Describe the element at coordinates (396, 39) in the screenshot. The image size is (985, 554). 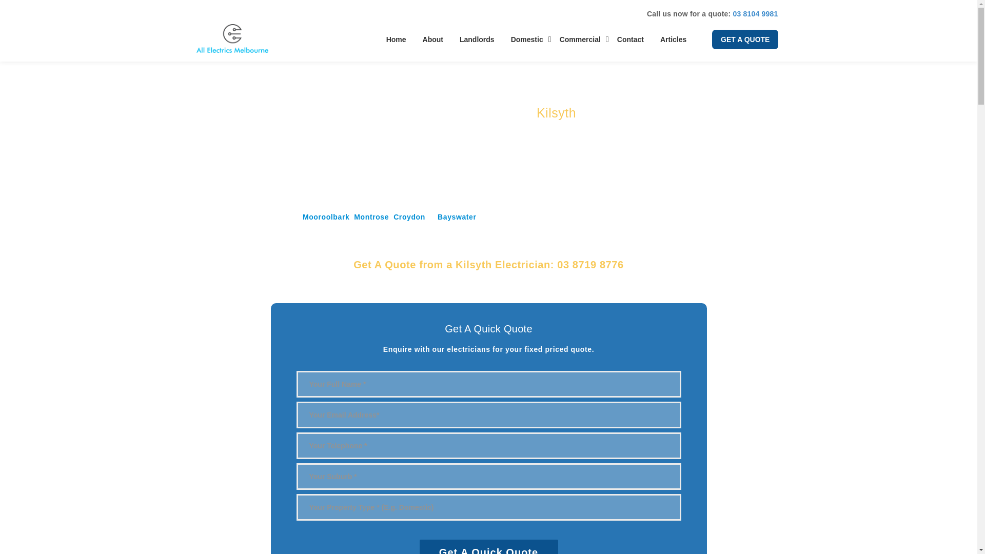
I see `Home` at that location.